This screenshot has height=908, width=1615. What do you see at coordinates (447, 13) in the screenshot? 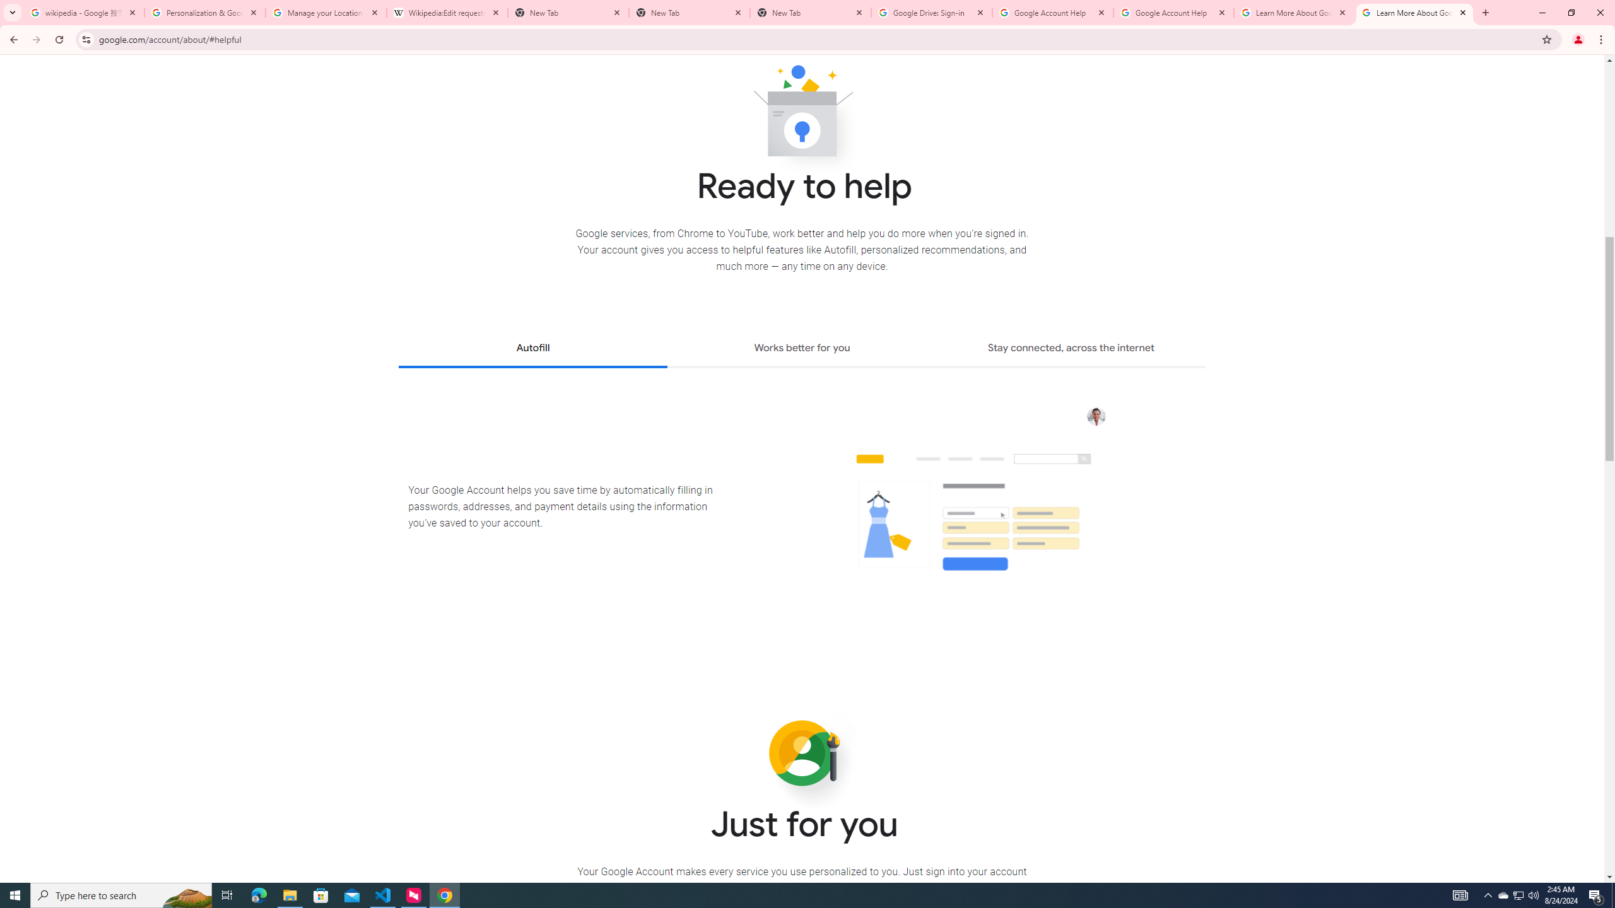
I see `Wikipedia:Edit requests - Wikipedia` at bounding box center [447, 13].